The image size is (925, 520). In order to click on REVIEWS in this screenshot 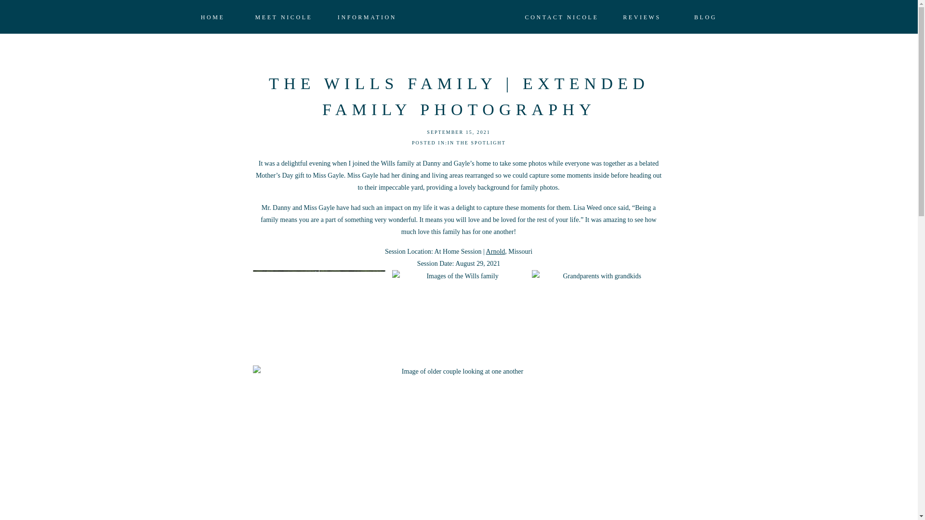, I will do `click(642, 17)`.